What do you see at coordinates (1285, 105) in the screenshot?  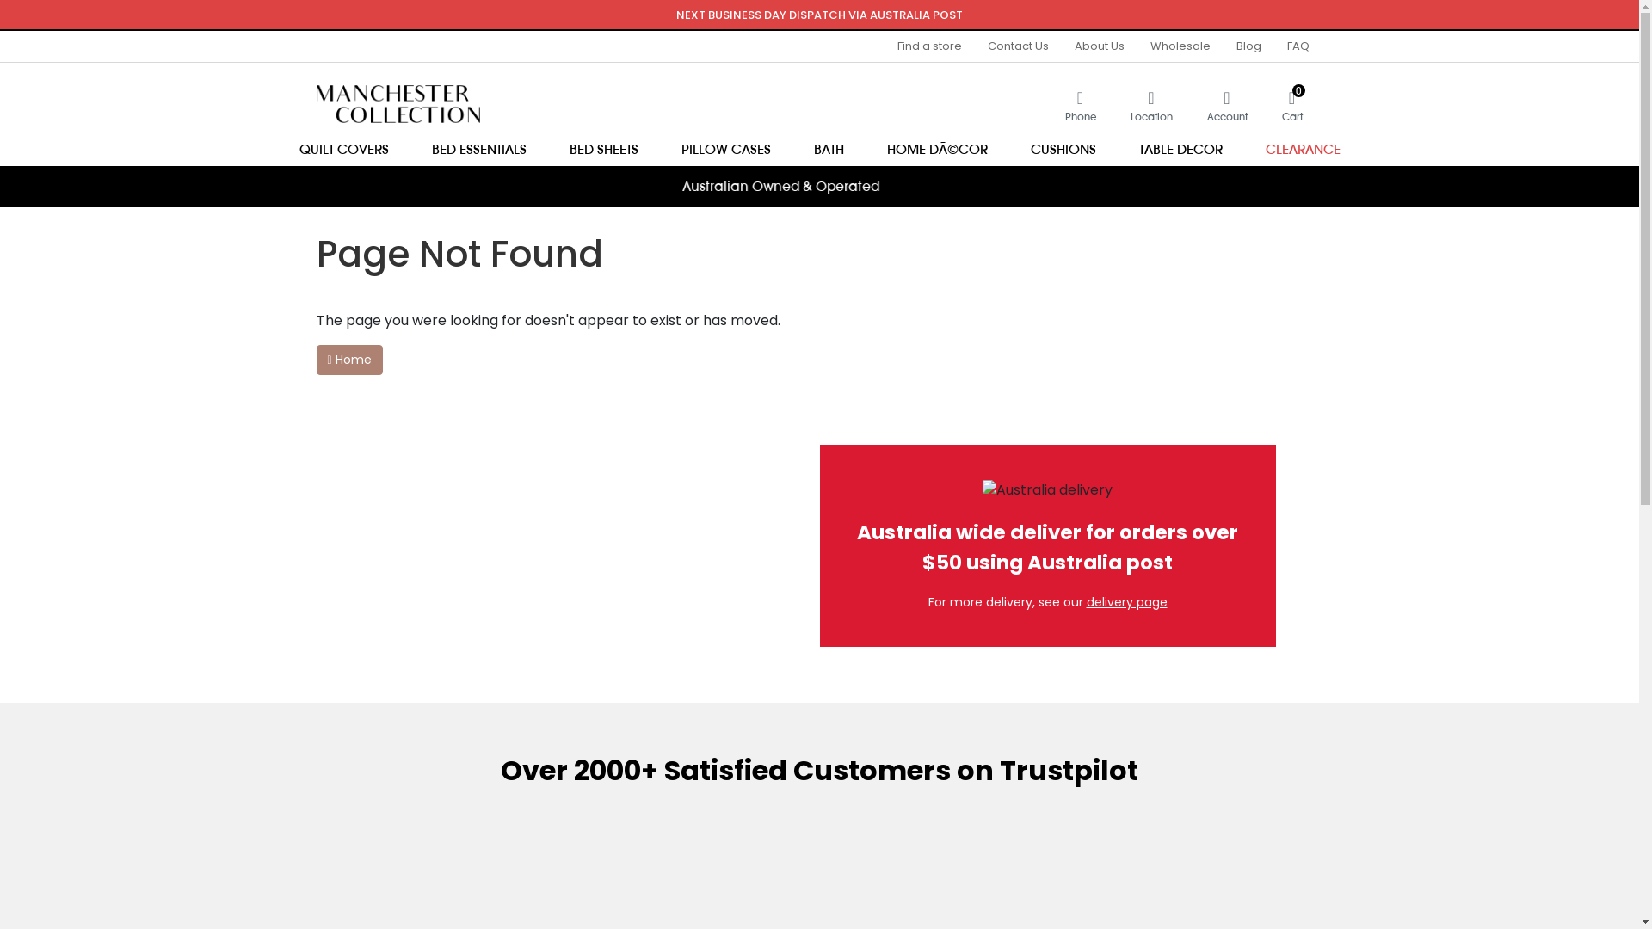 I see `Cart
0` at bounding box center [1285, 105].